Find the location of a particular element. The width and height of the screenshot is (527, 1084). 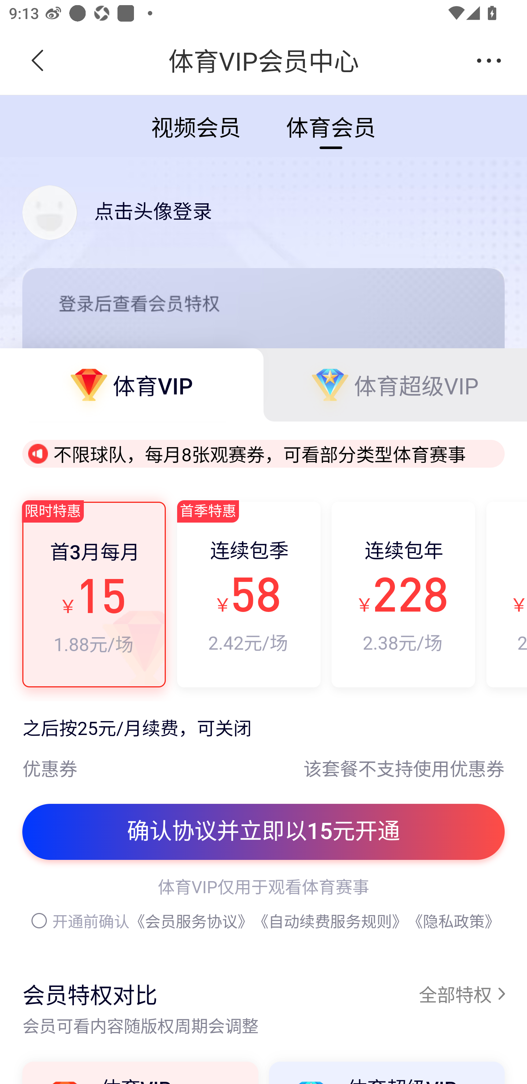

优惠券 该套餐不支持使用优惠券 is located at coordinates (263, 760).